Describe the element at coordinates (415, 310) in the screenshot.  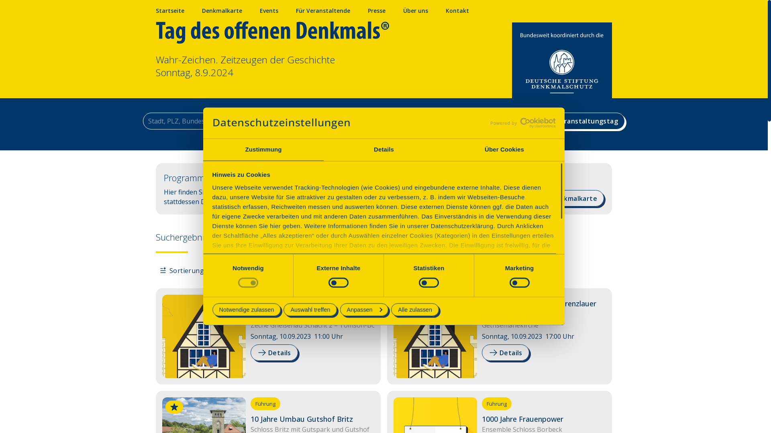
I see `Alle zulassen` at that location.